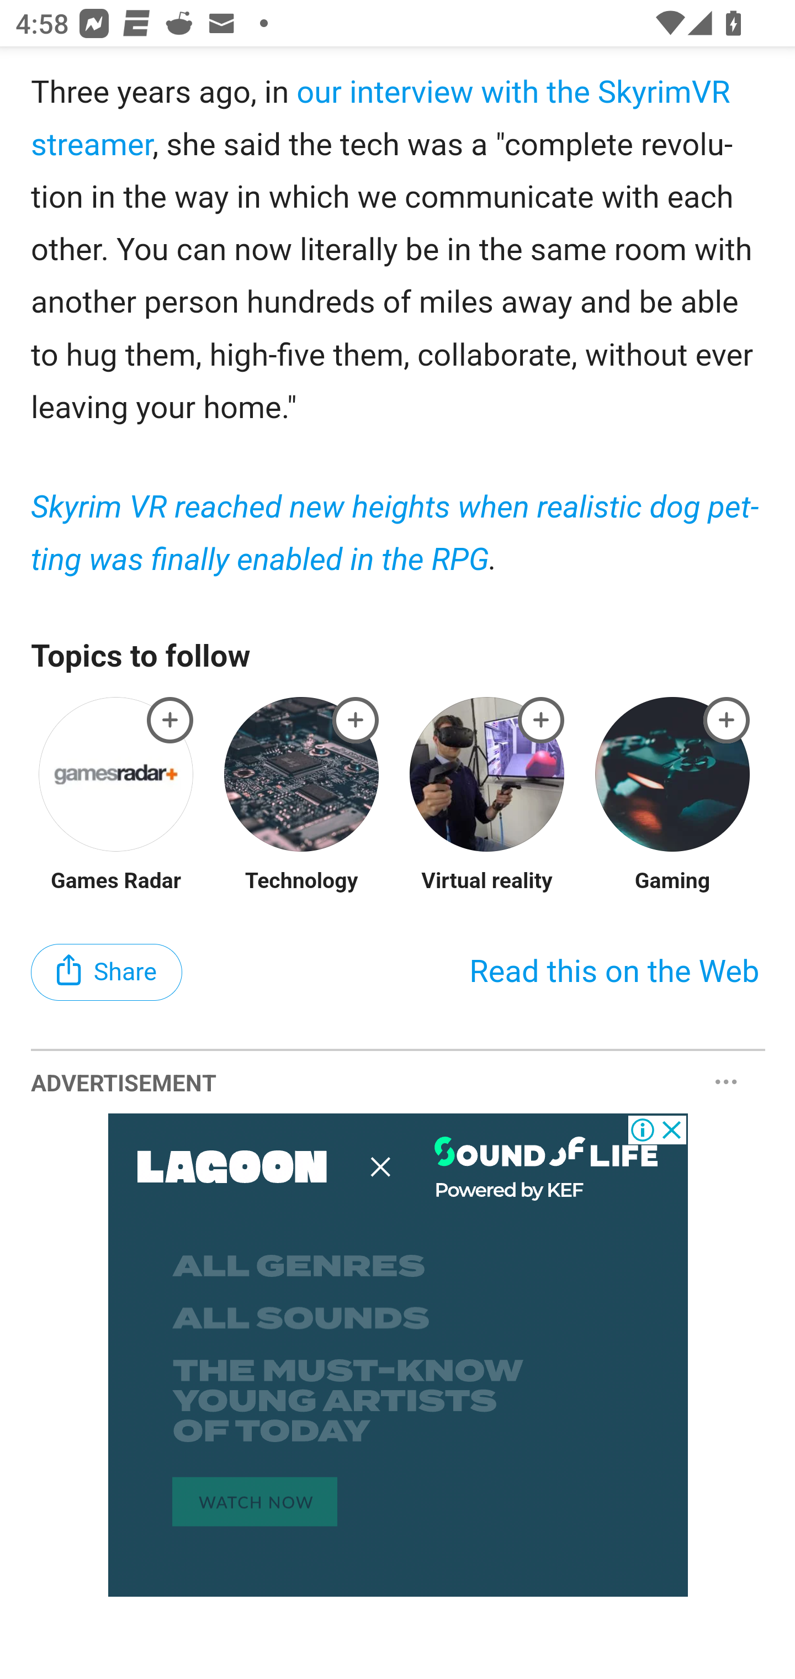  I want to click on Read this on the Web, so click(614, 973).